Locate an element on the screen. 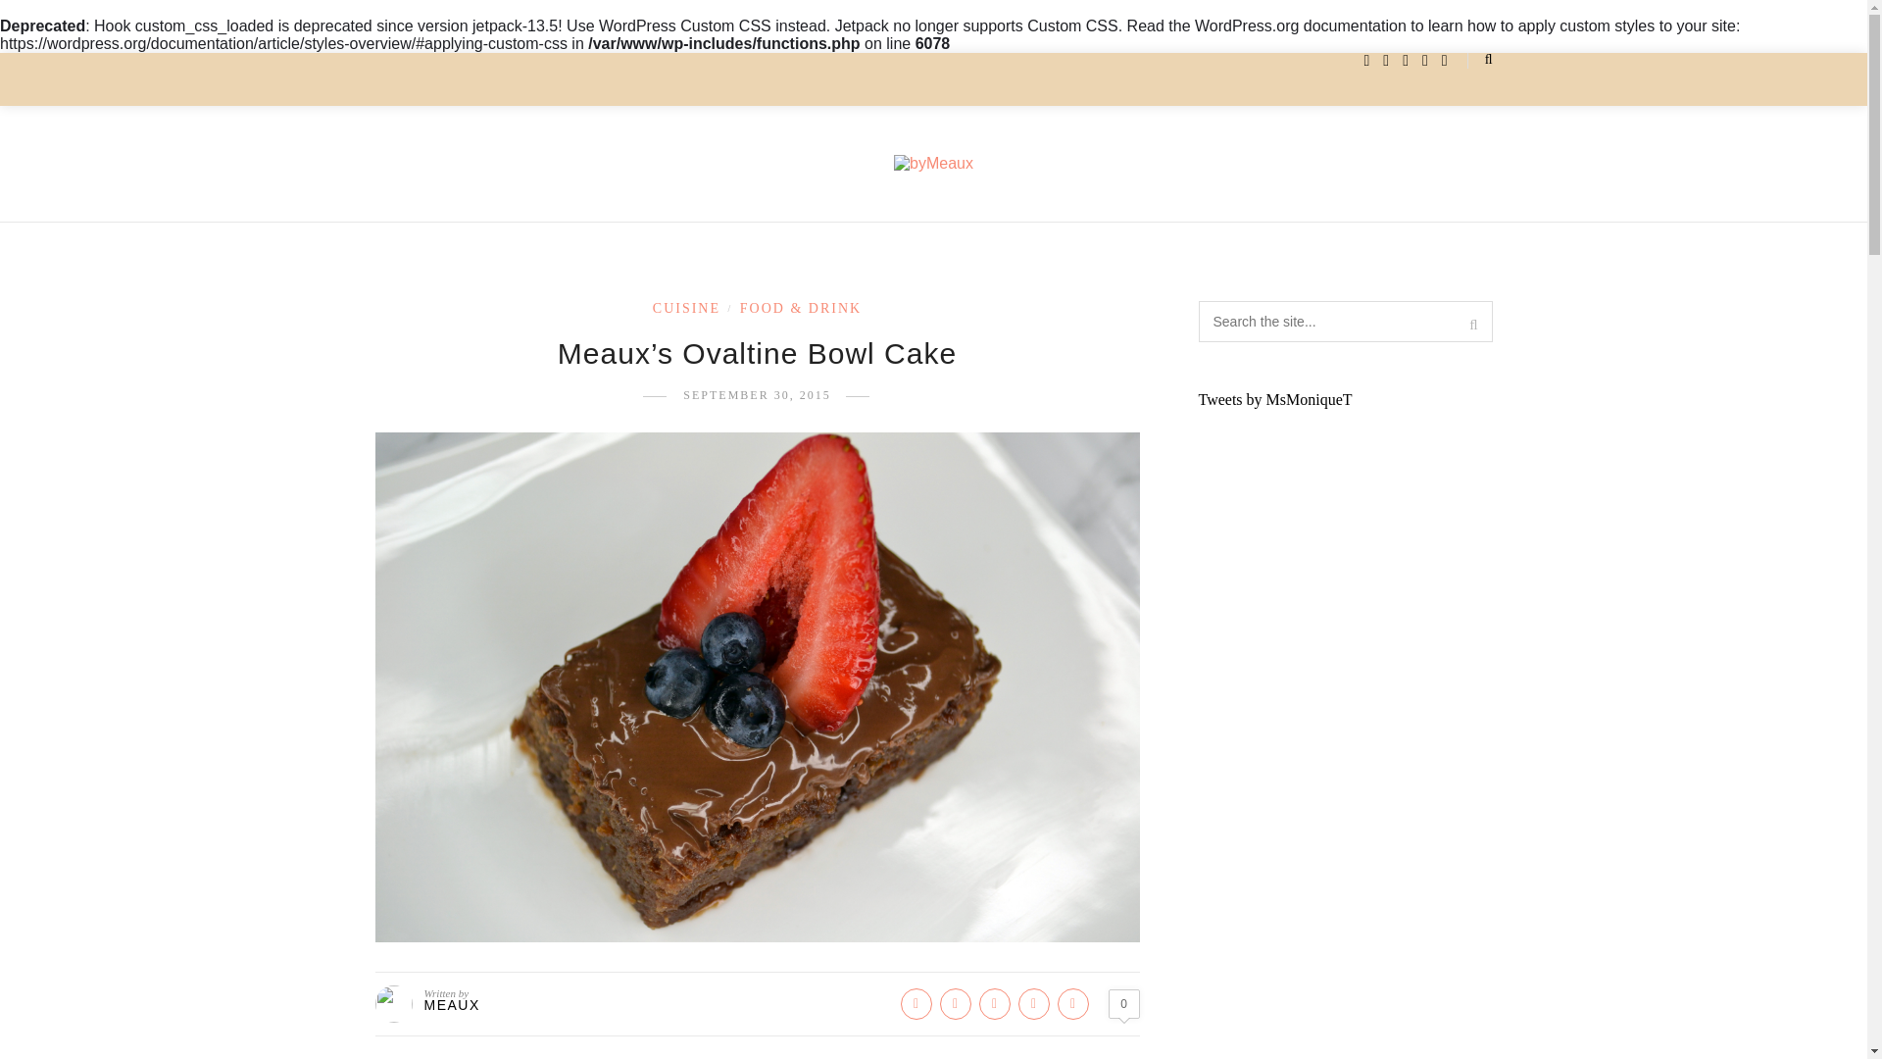 Image resolution: width=1882 pixels, height=1059 pixels. 0 is located at coordinates (1123, 1003).